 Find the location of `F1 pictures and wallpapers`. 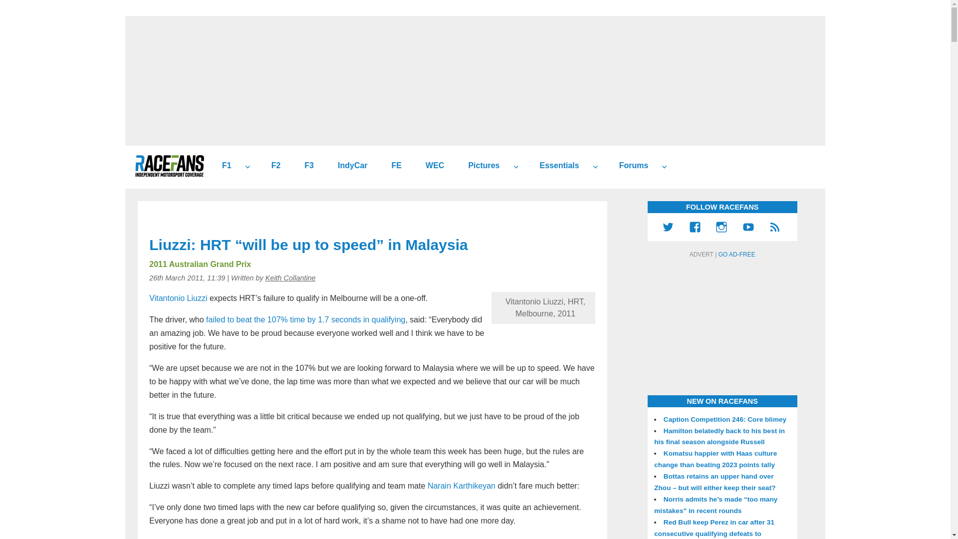

F1 pictures and wallpapers is located at coordinates (480, 166).